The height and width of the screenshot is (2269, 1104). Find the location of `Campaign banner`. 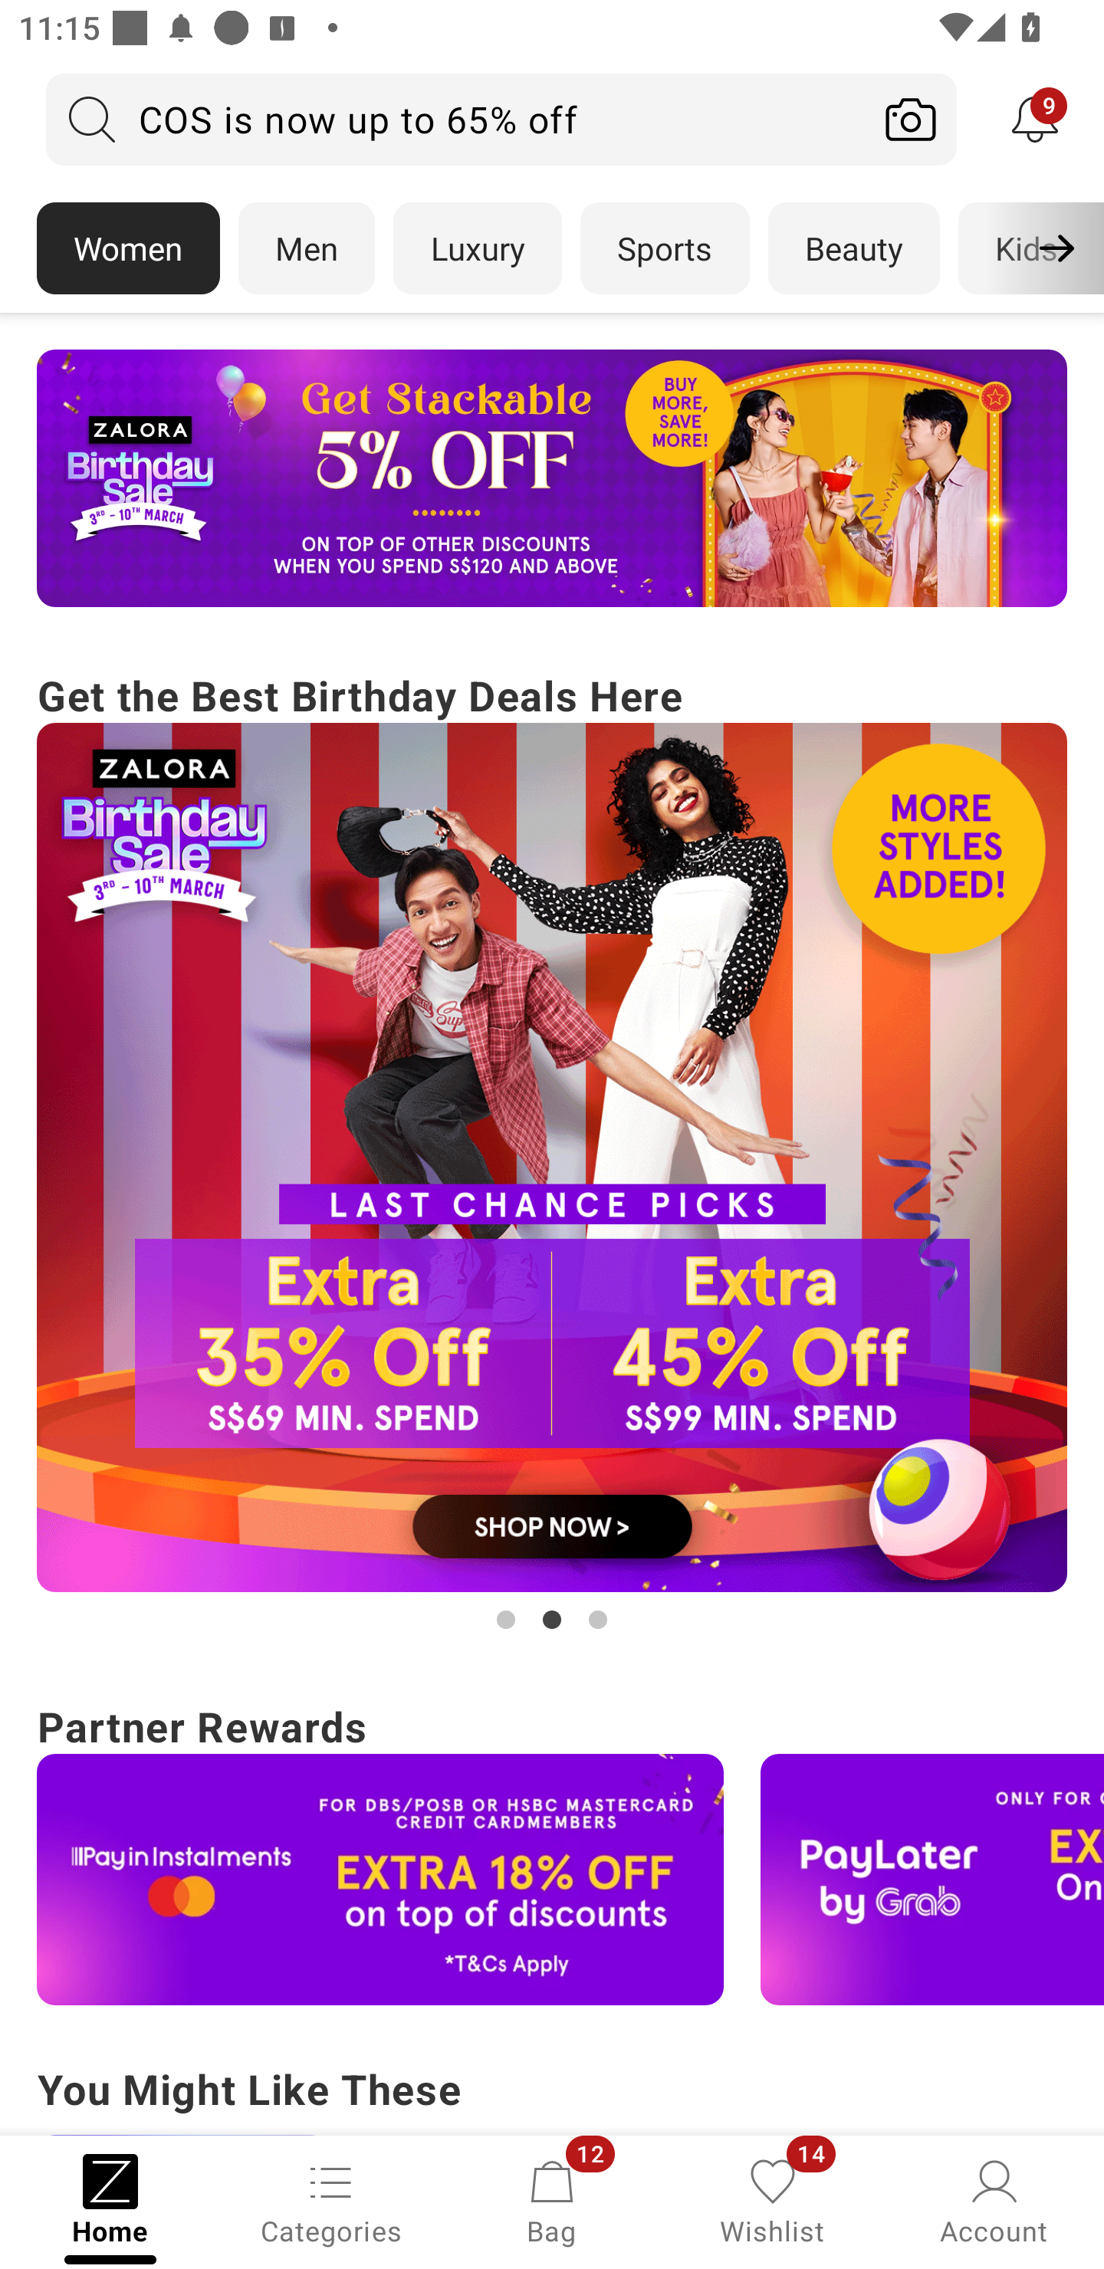

Campaign banner is located at coordinates (552, 1157).